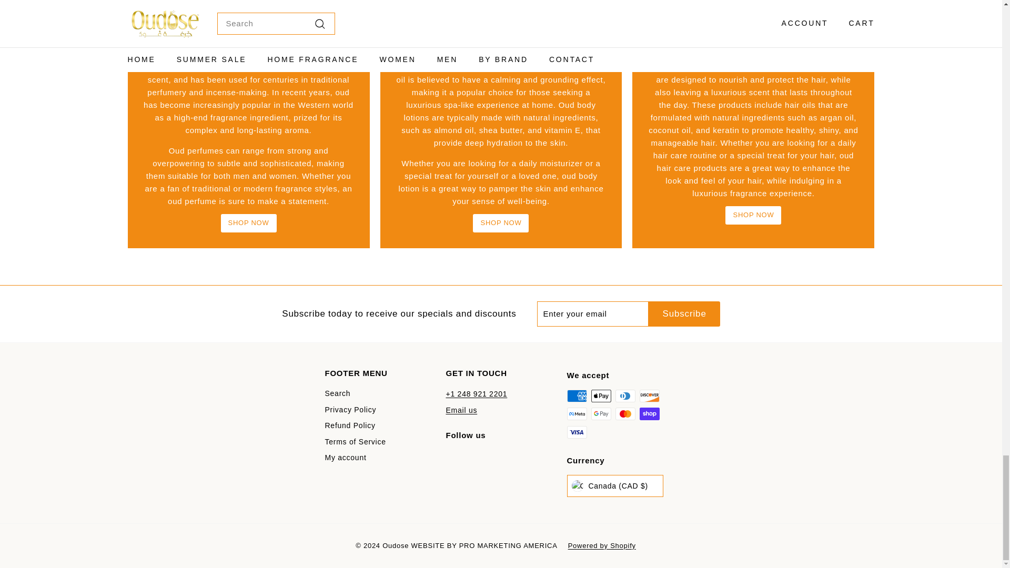 The image size is (1010, 568). Describe the element at coordinates (625, 395) in the screenshot. I see `Diners Club` at that location.